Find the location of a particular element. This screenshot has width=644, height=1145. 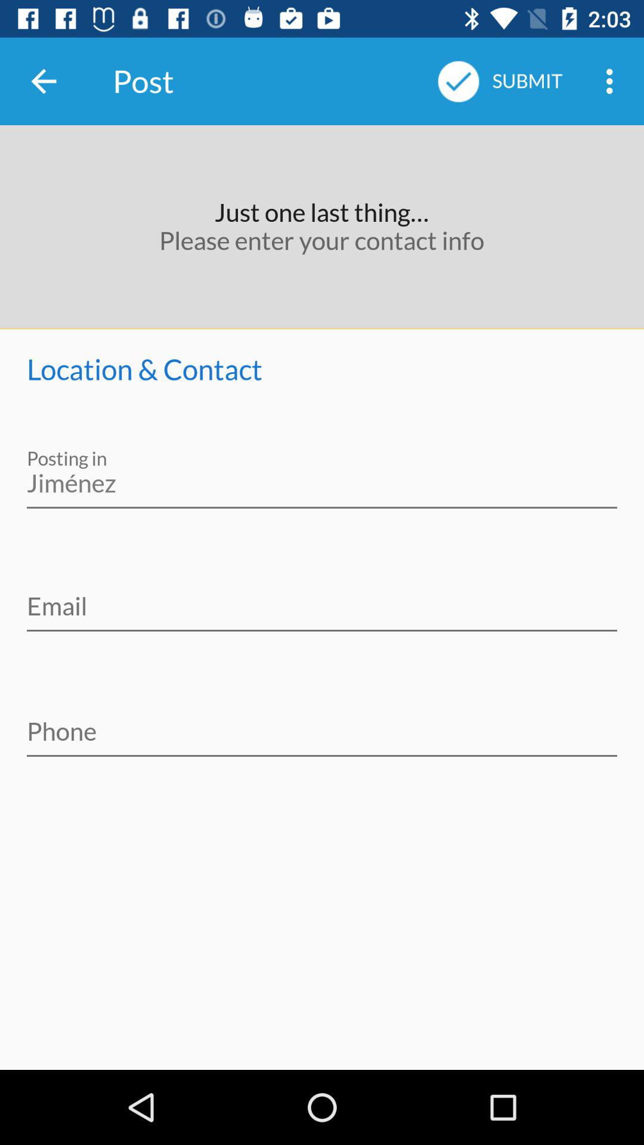

toggle verify information is located at coordinates (322, 598).